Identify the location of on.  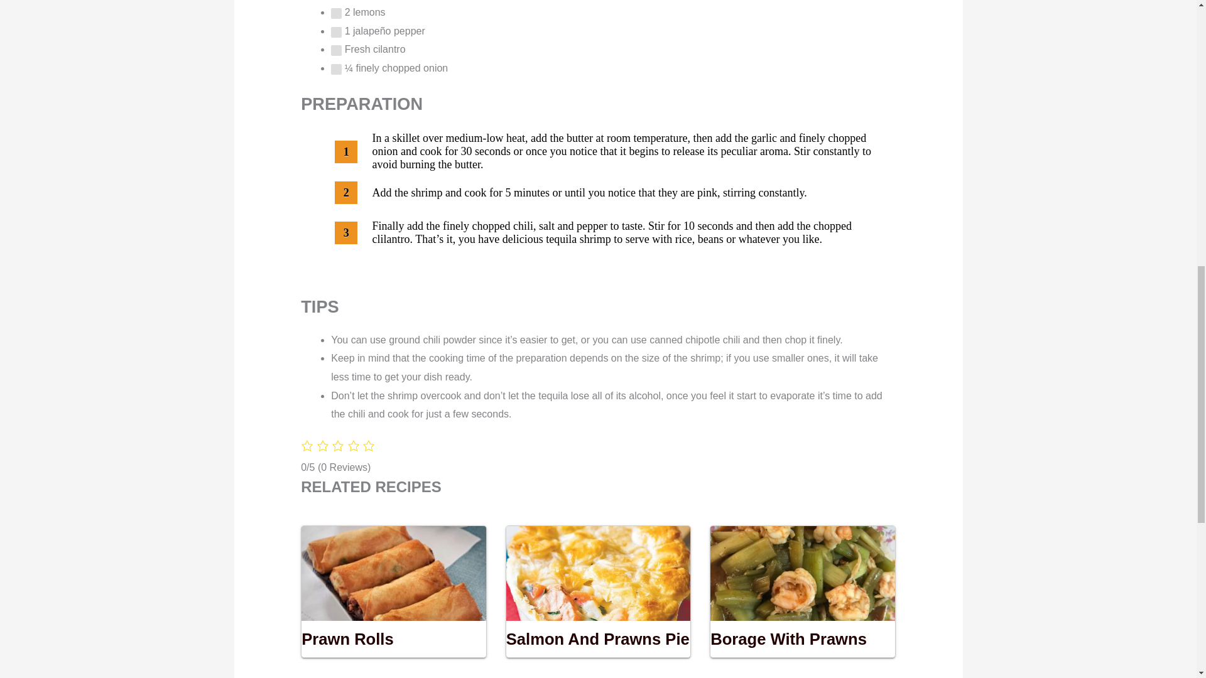
(335, 33).